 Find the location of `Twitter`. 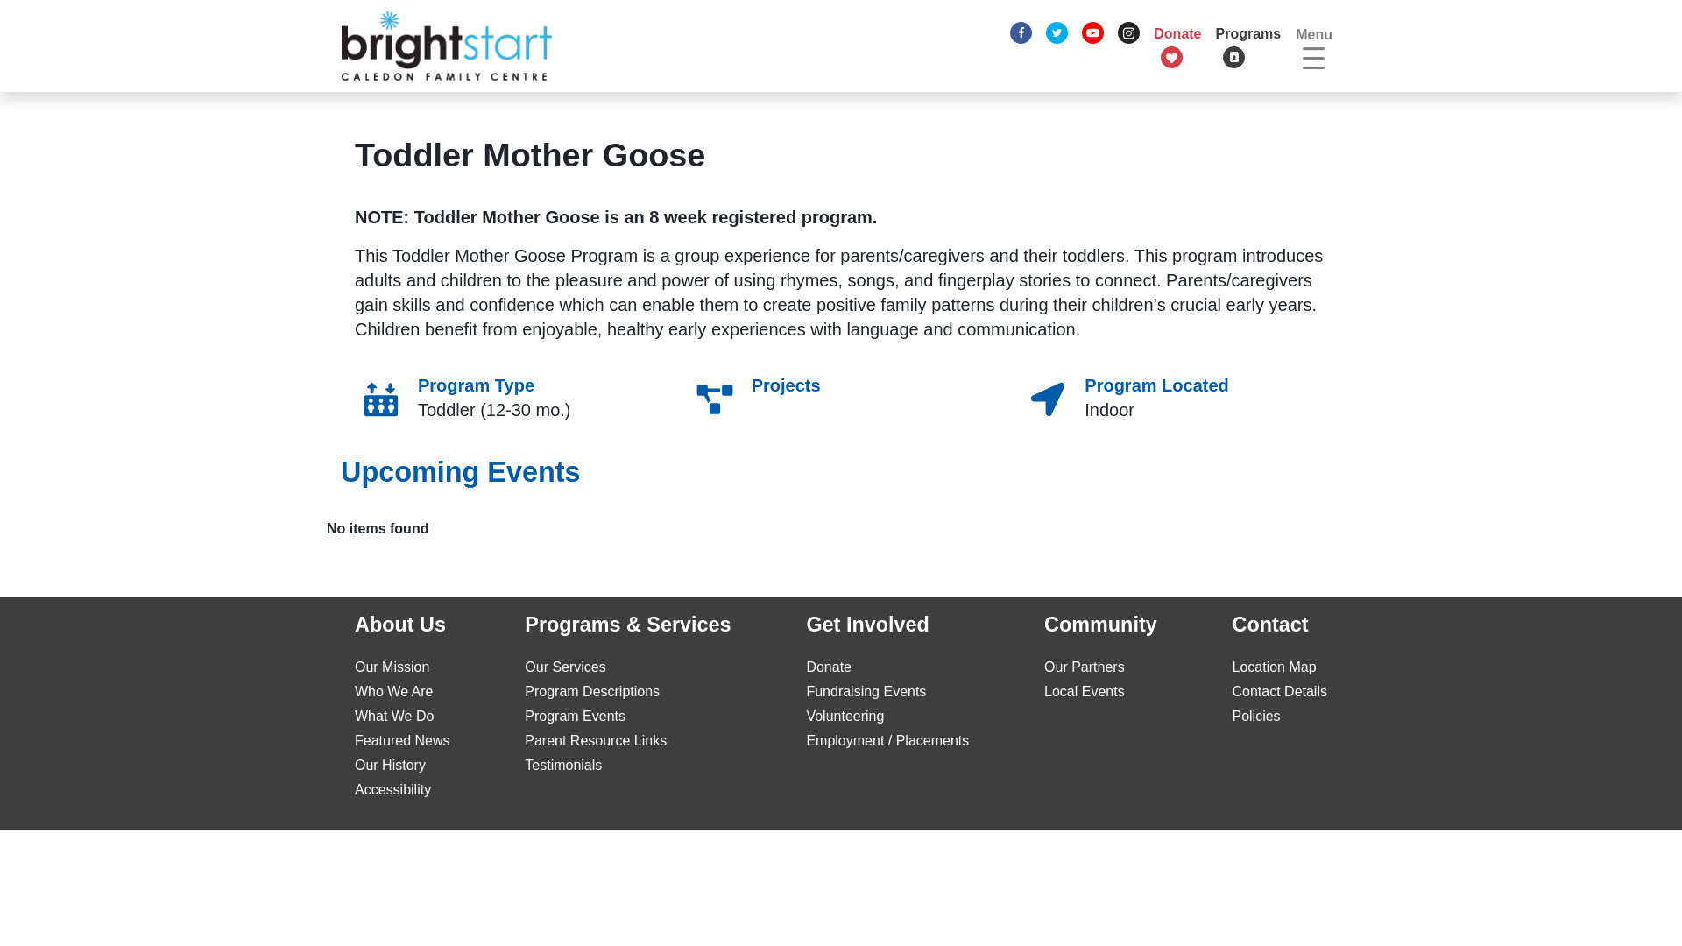

Twitter is located at coordinates (1057, 33).